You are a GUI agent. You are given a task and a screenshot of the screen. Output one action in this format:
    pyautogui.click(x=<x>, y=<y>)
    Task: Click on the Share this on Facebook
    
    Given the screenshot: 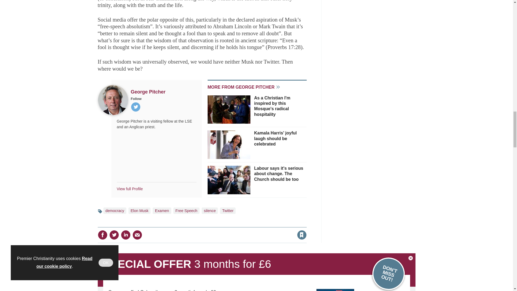 What is the action you would take?
    pyautogui.click(x=102, y=235)
    